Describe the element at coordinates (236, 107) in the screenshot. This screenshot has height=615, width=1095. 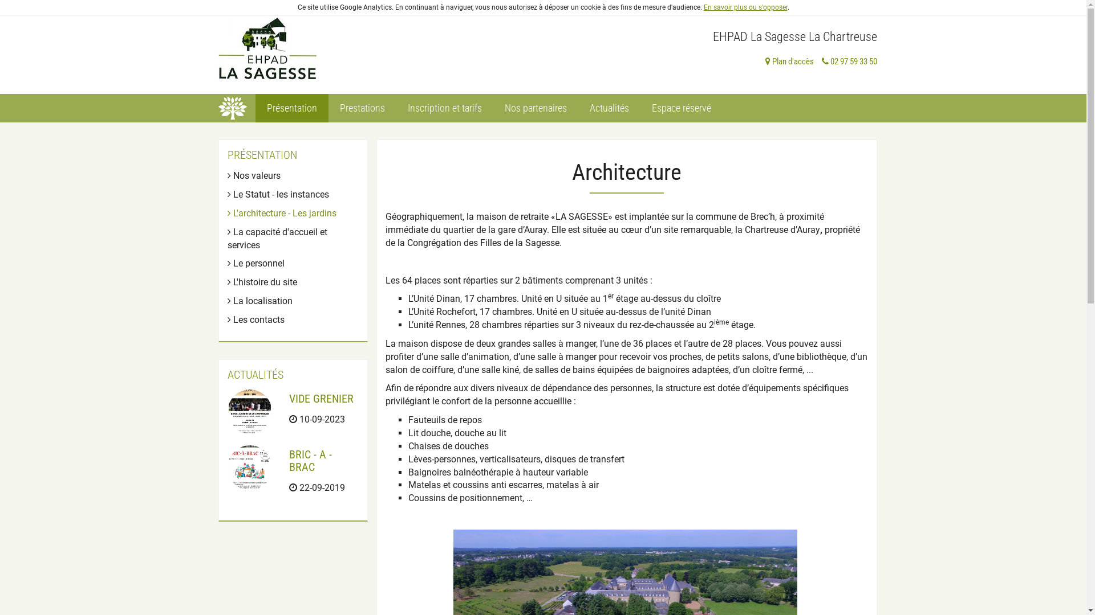
I see `Accueil` at that location.